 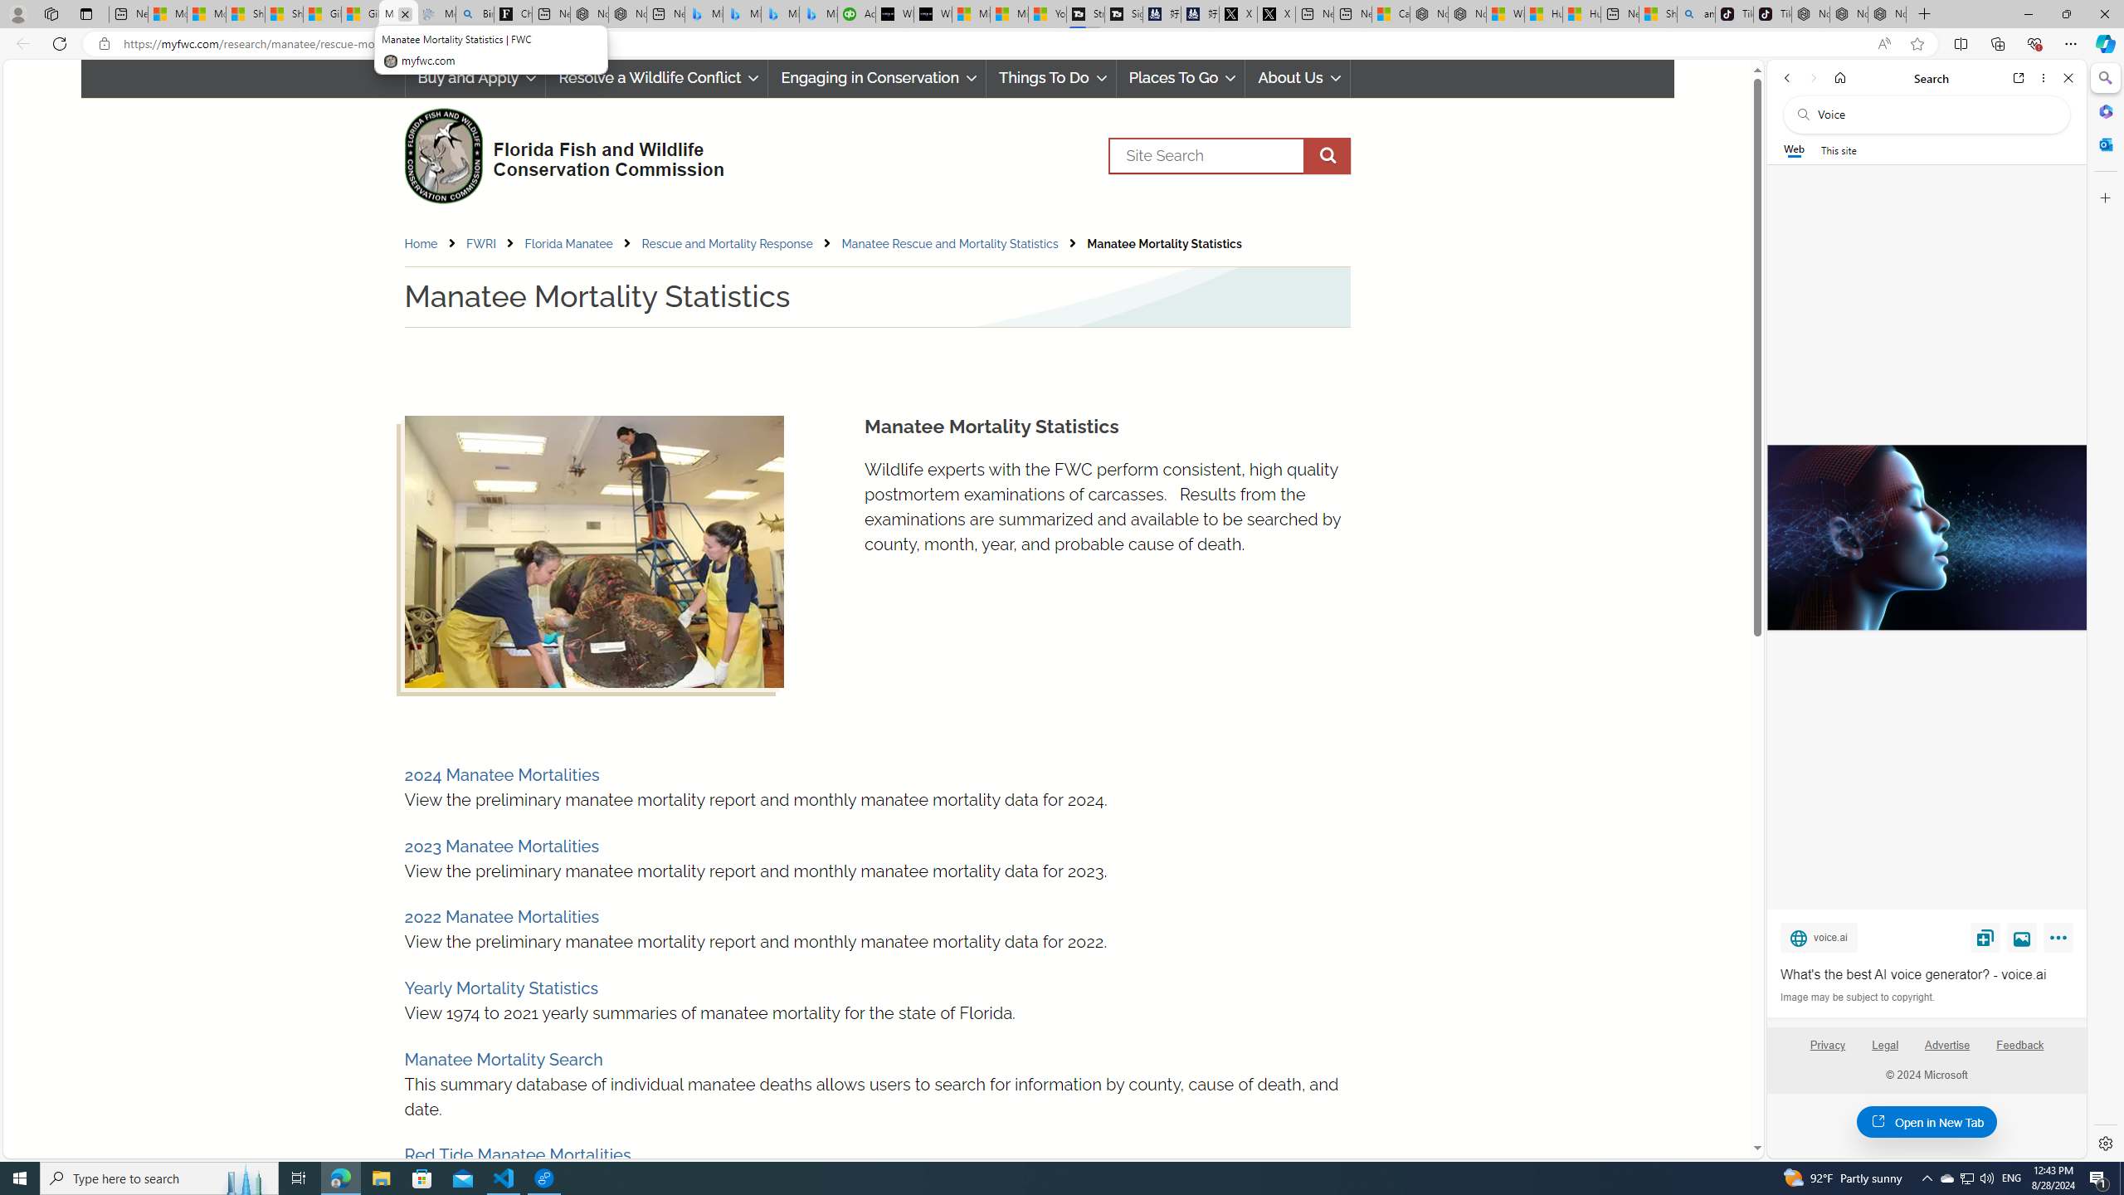 I want to click on FWRI, so click(x=494, y=244).